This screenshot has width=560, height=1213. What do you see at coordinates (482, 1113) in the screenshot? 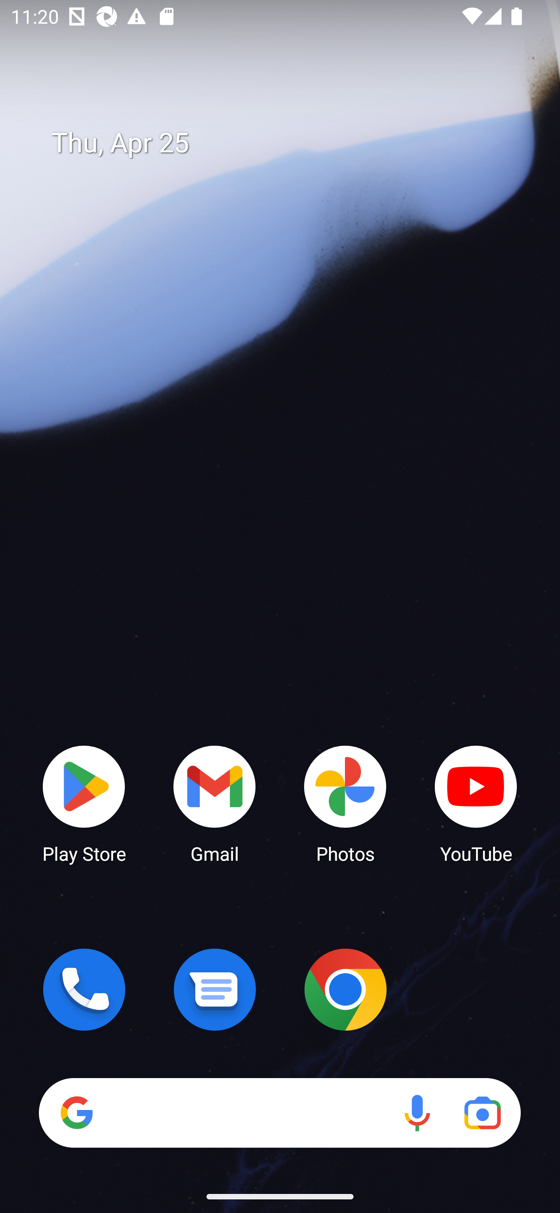
I see `Google Lens` at bounding box center [482, 1113].